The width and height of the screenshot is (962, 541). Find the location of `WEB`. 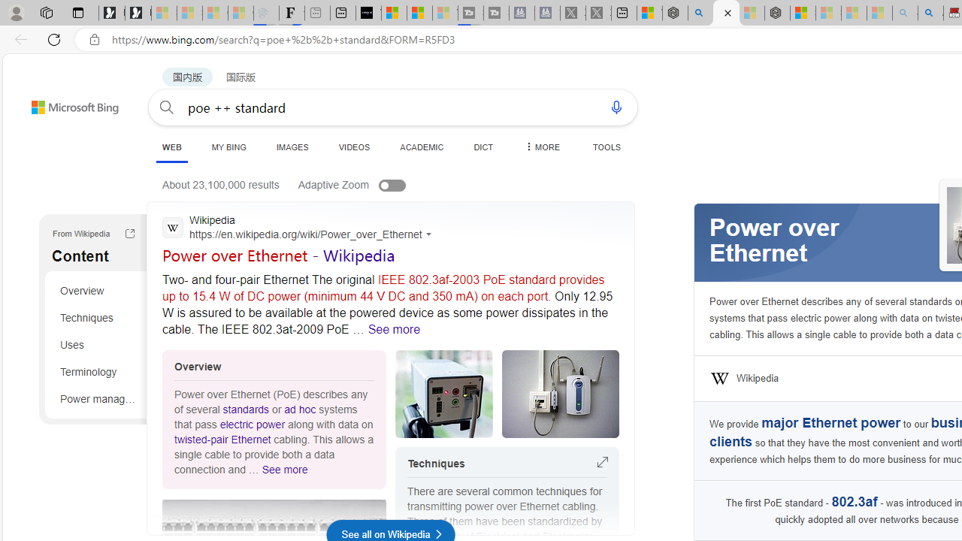

WEB is located at coordinates (171, 147).